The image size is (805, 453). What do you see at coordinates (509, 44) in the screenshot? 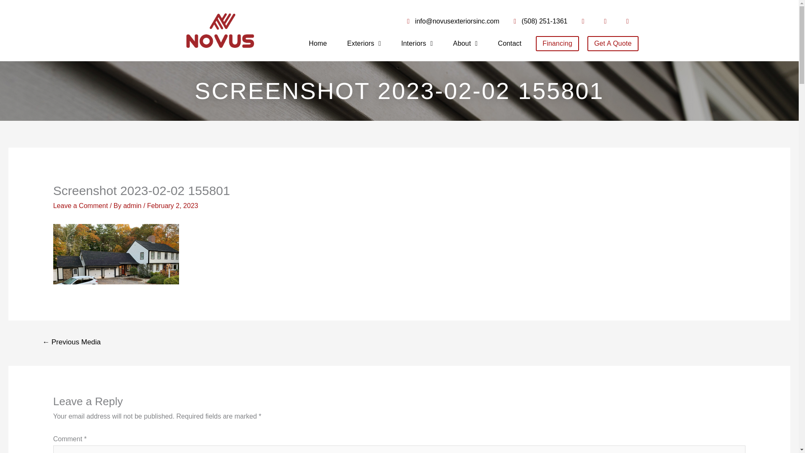
I see `Contact` at bounding box center [509, 44].